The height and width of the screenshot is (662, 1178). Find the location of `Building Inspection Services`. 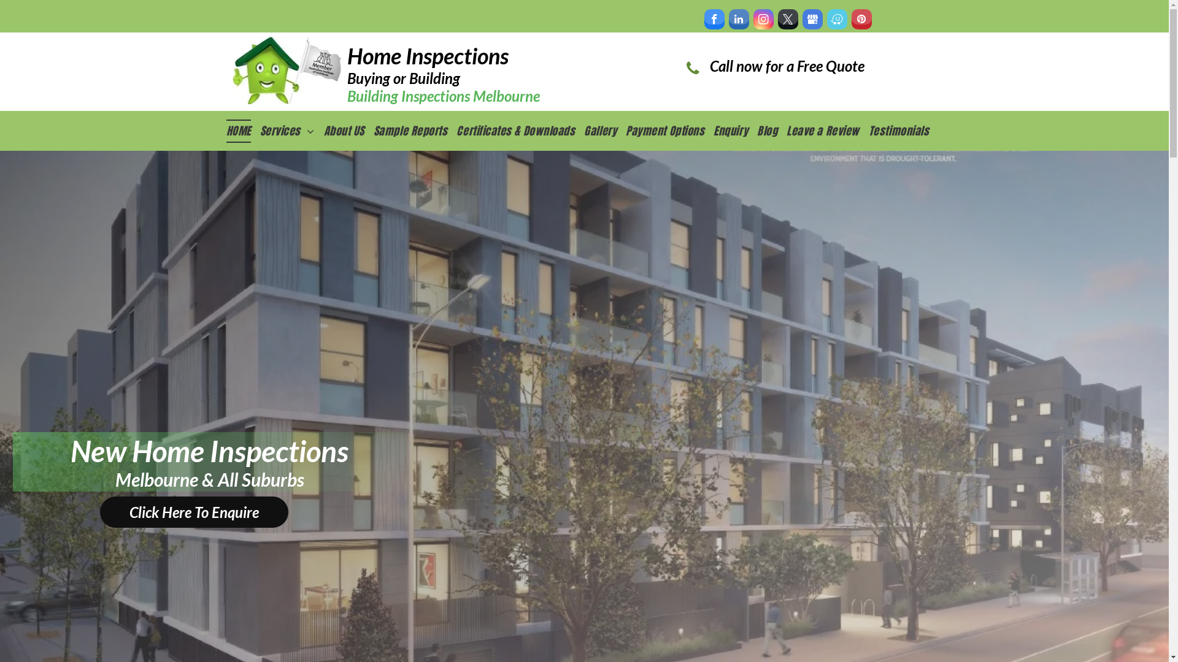

Building Inspection Services is located at coordinates (286, 70).